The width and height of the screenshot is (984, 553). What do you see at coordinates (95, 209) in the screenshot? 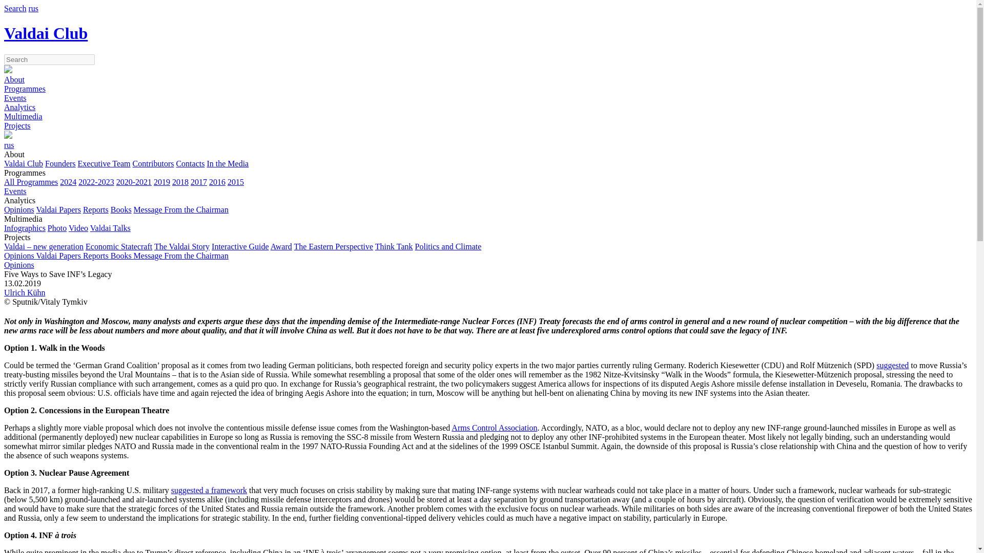
I see `Reports` at bounding box center [95, 209].